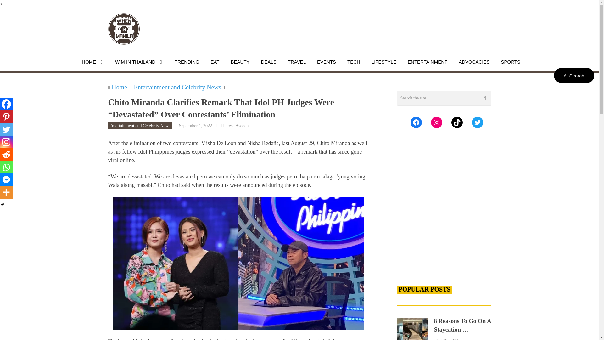 This screenshot has height=340, width=604. Describe the element at coordinates (235, 126) in the screenshot. I see `Posts by Therese Aseoche` at that location.